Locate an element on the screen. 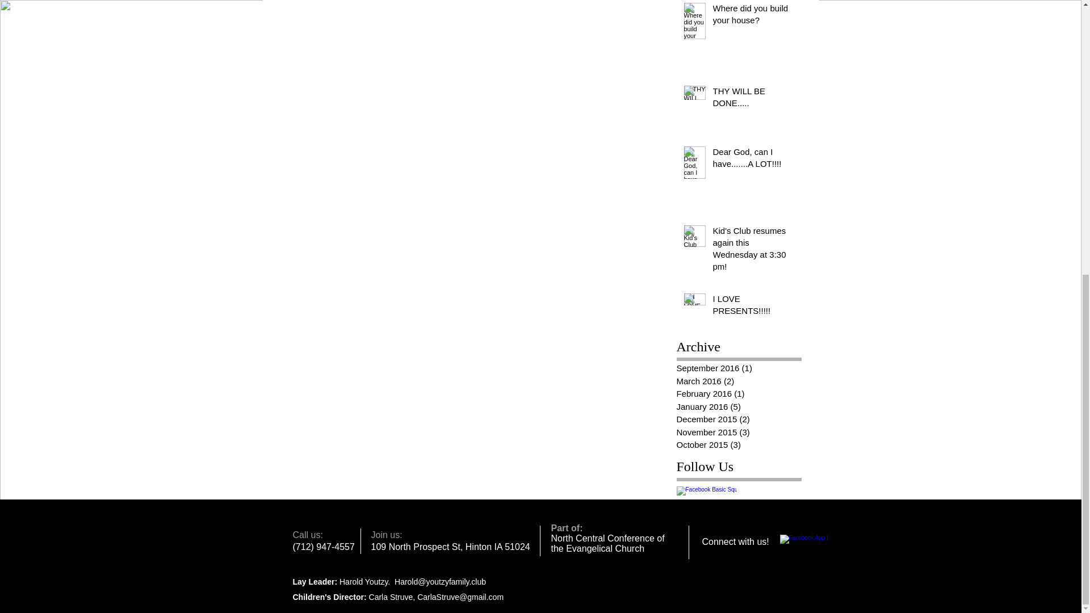 The image size is (1090, 613). Dear God, can I have.......A LOT!!!! is located at coordinates (753, 160).